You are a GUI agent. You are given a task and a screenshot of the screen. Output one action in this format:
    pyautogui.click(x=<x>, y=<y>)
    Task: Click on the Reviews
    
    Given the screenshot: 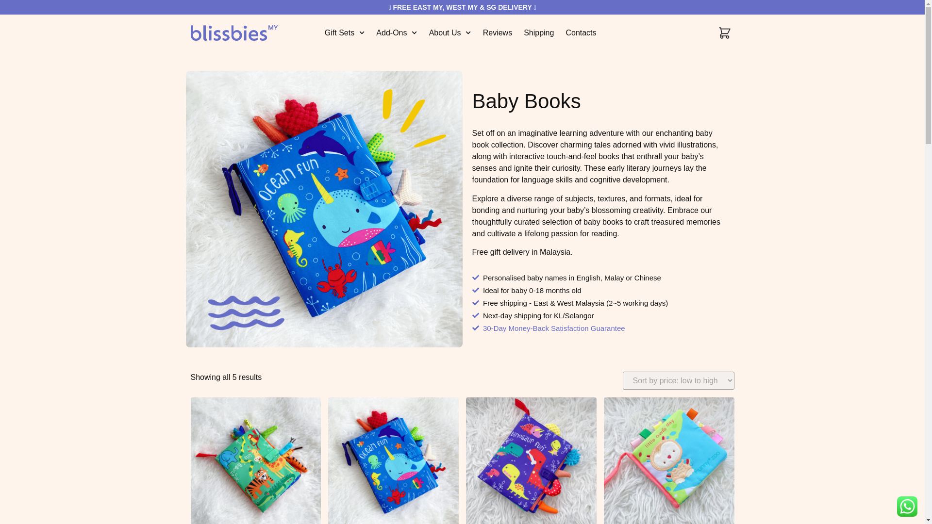 What is the action you would take?
    pyautogui.click(x=498, y=33)
    